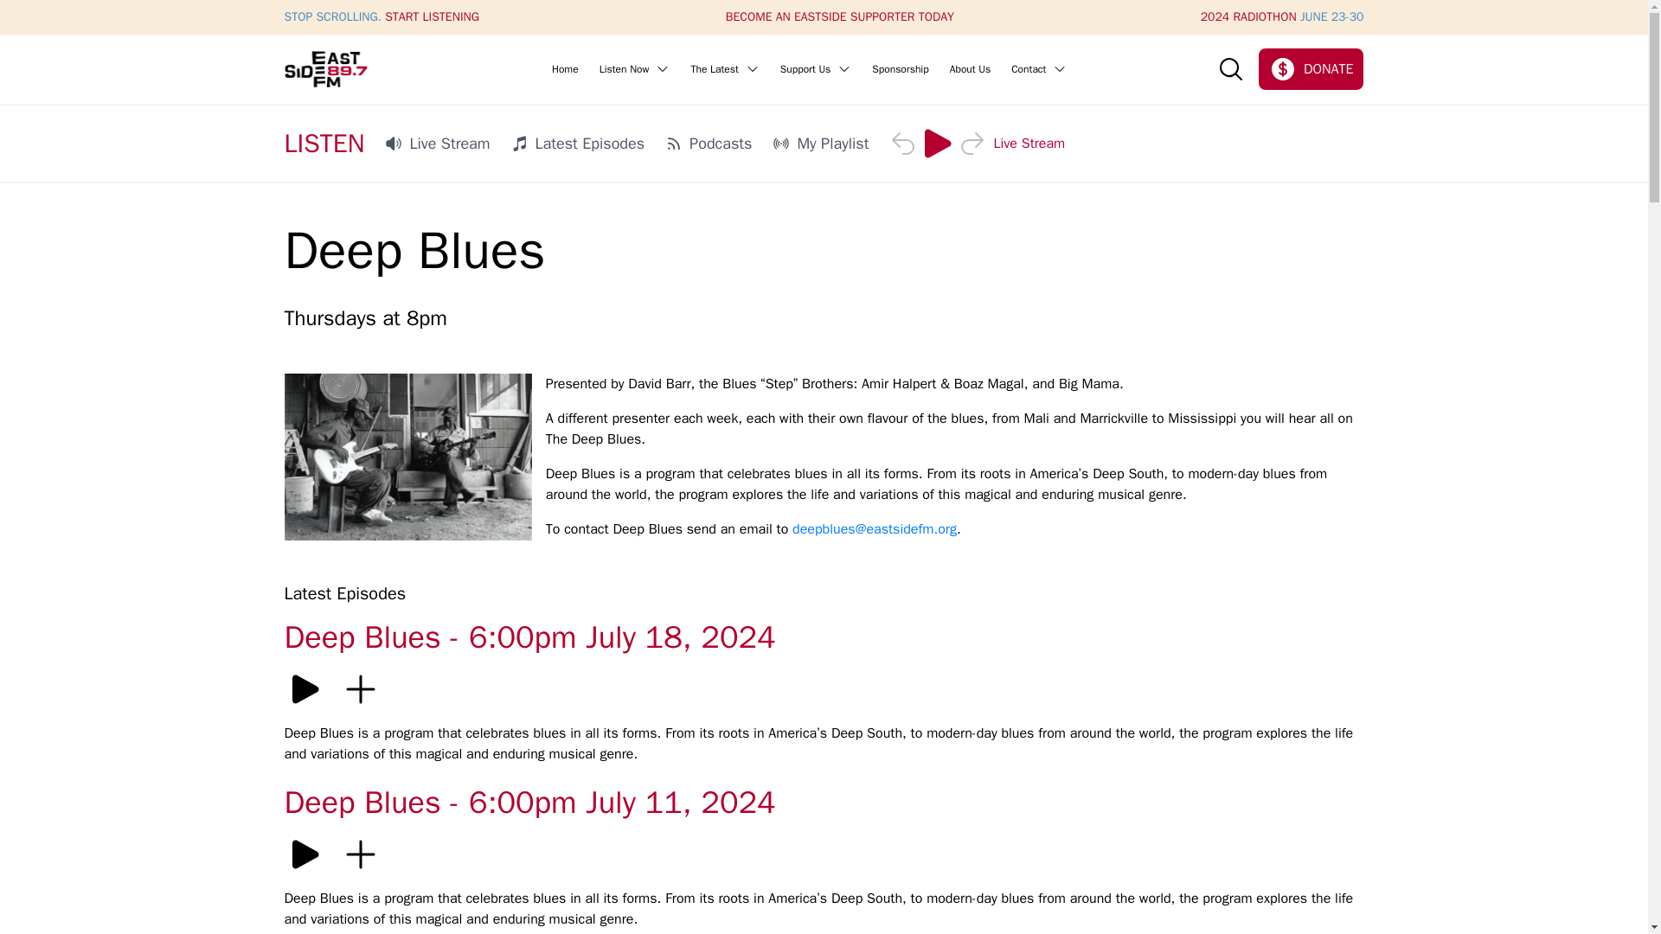  What do you see at coordinates (900, 69) in the screenshot?
I see `Sponsorship` at bounding box center [900, 69].